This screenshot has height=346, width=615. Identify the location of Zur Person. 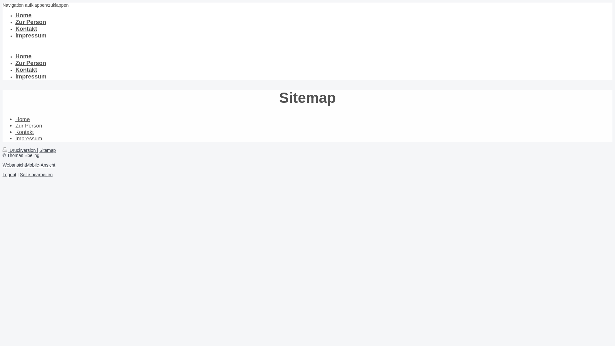
(29, 126).